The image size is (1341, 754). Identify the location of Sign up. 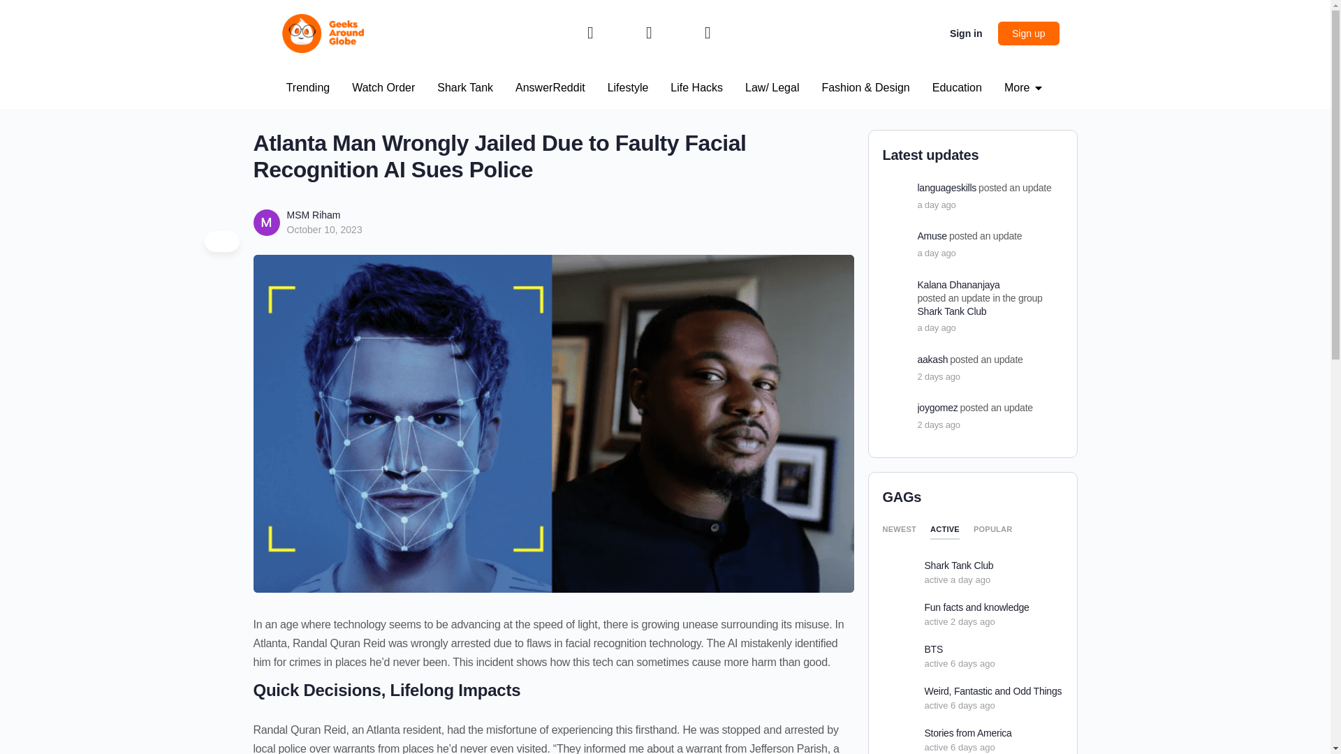
(1028, 34).